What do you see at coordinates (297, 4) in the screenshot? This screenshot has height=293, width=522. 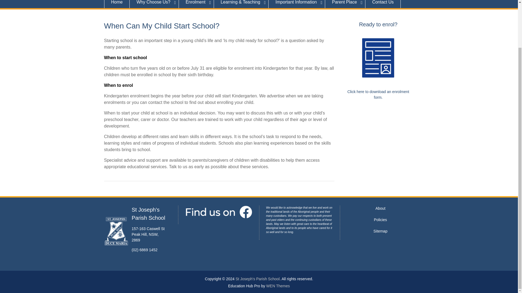 I see `Important Information` at bounding box center [297, 4].